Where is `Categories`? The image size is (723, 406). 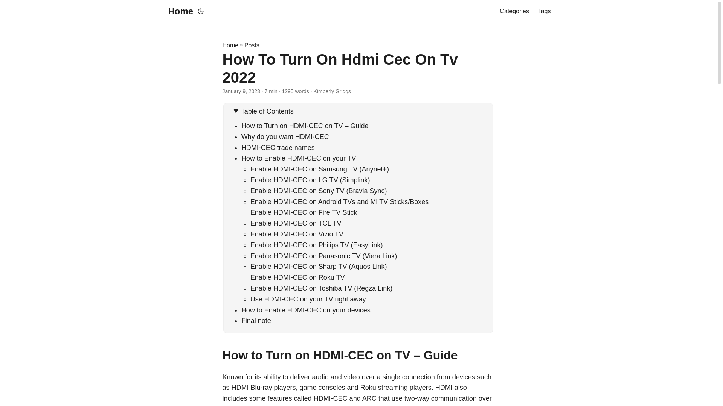
Categories is located at coordinates (514, 11).